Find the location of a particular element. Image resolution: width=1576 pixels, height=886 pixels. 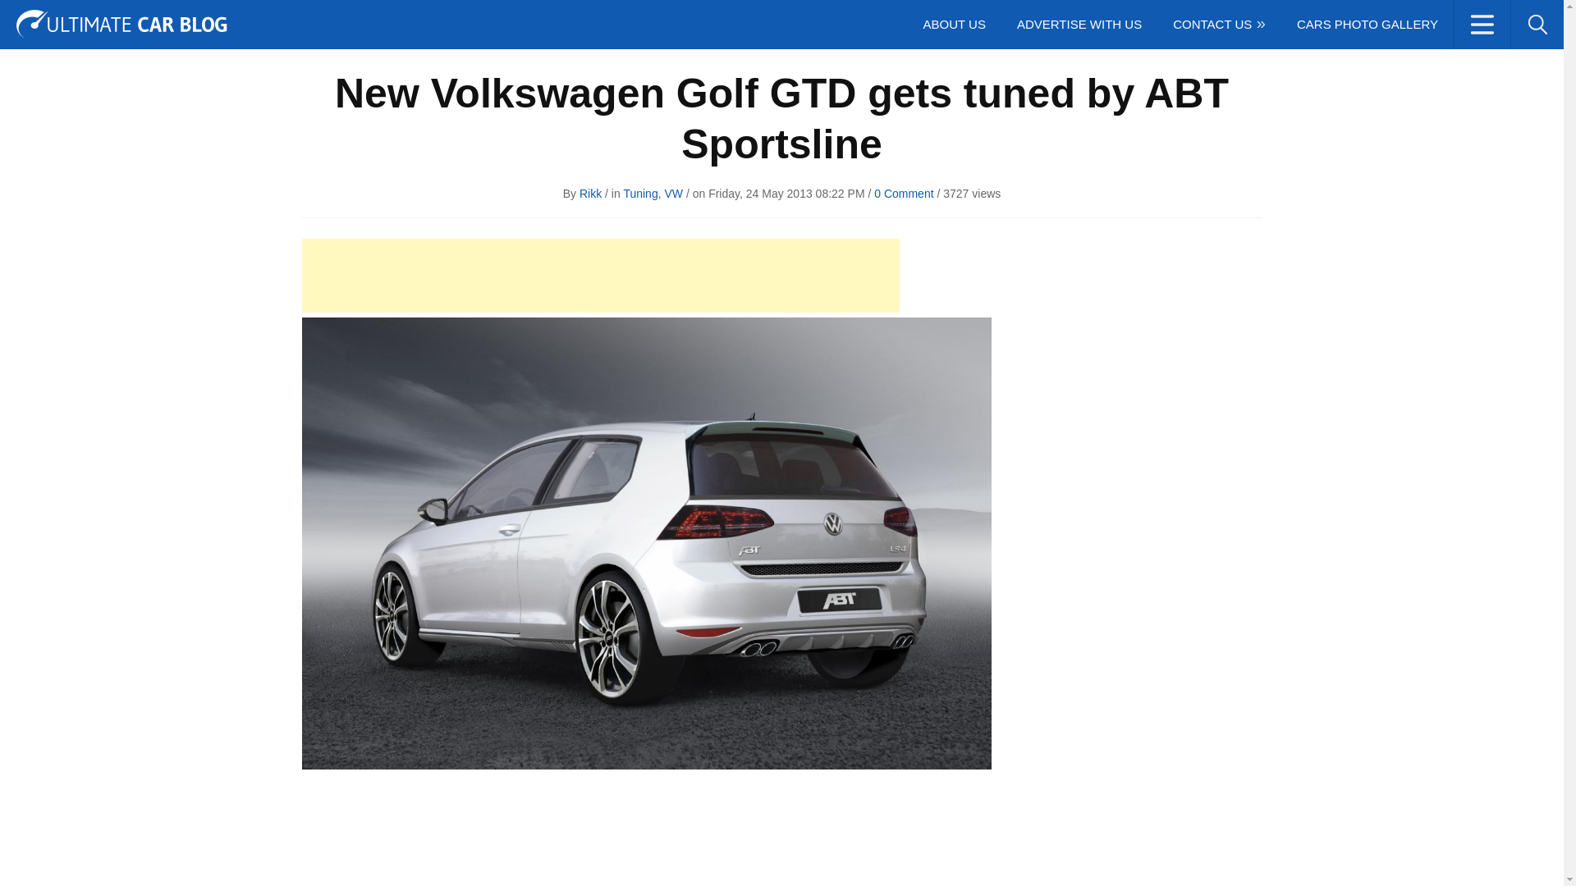

ABOUT US is located at coordinates (954, 25).